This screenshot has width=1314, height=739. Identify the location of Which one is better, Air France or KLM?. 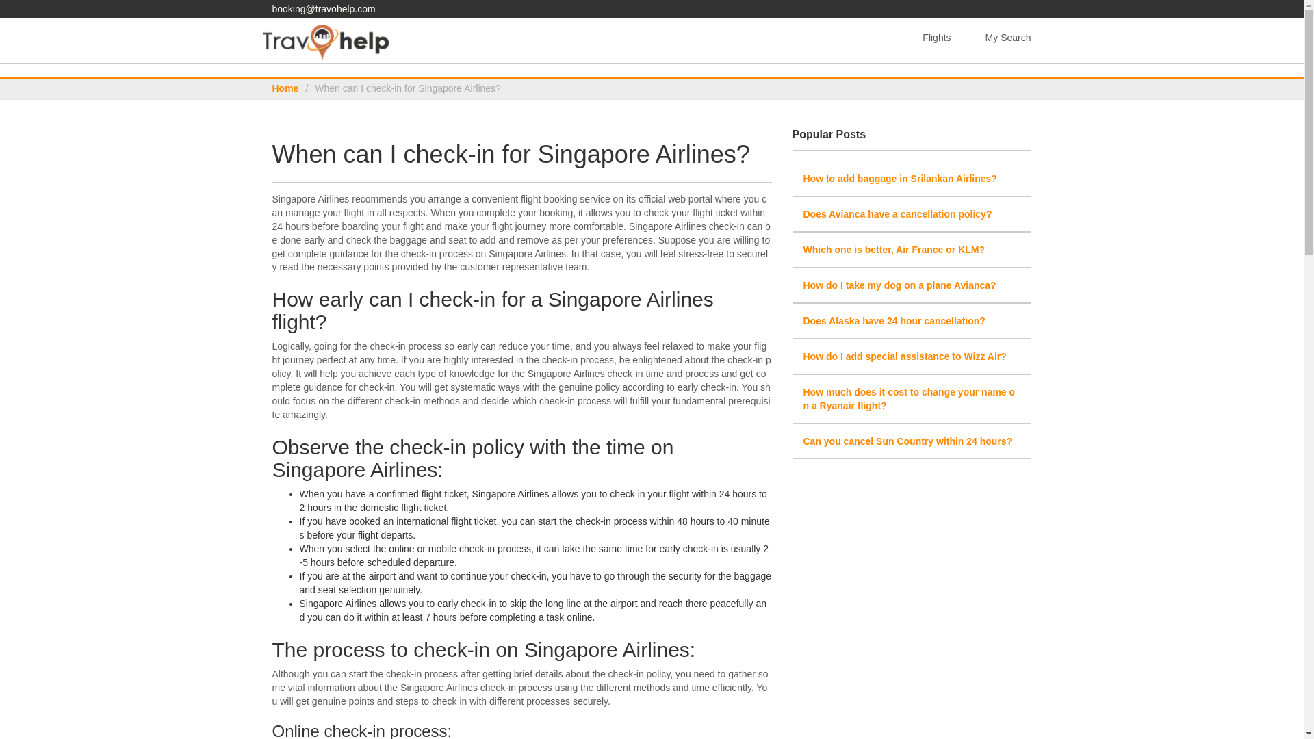
(894, 249).